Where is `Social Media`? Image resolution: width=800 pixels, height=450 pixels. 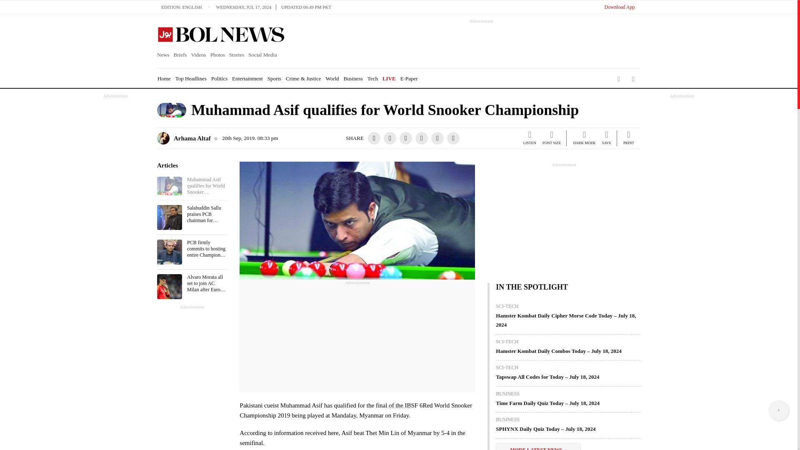
Social Media is located at coordinates (262, 55).